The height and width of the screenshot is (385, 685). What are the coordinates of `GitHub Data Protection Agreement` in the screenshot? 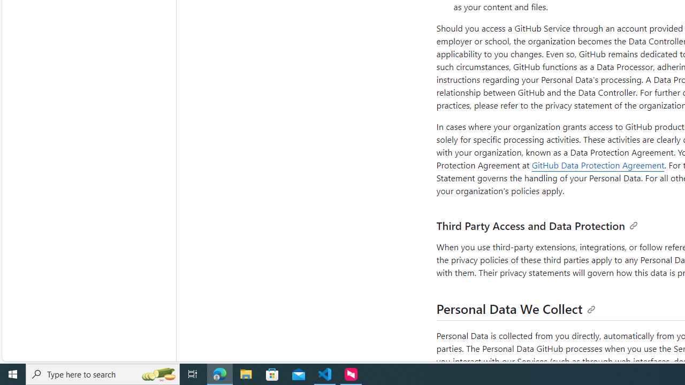 It's located at (598, 165).